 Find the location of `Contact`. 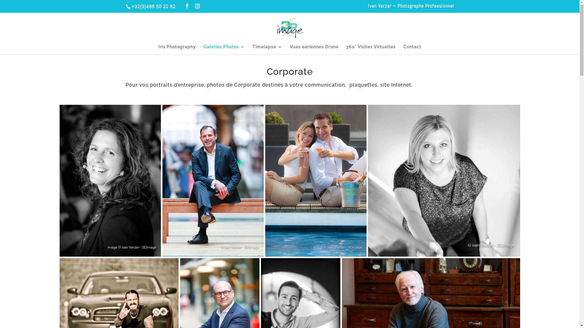

Contact is located at coordinates (412, 50).